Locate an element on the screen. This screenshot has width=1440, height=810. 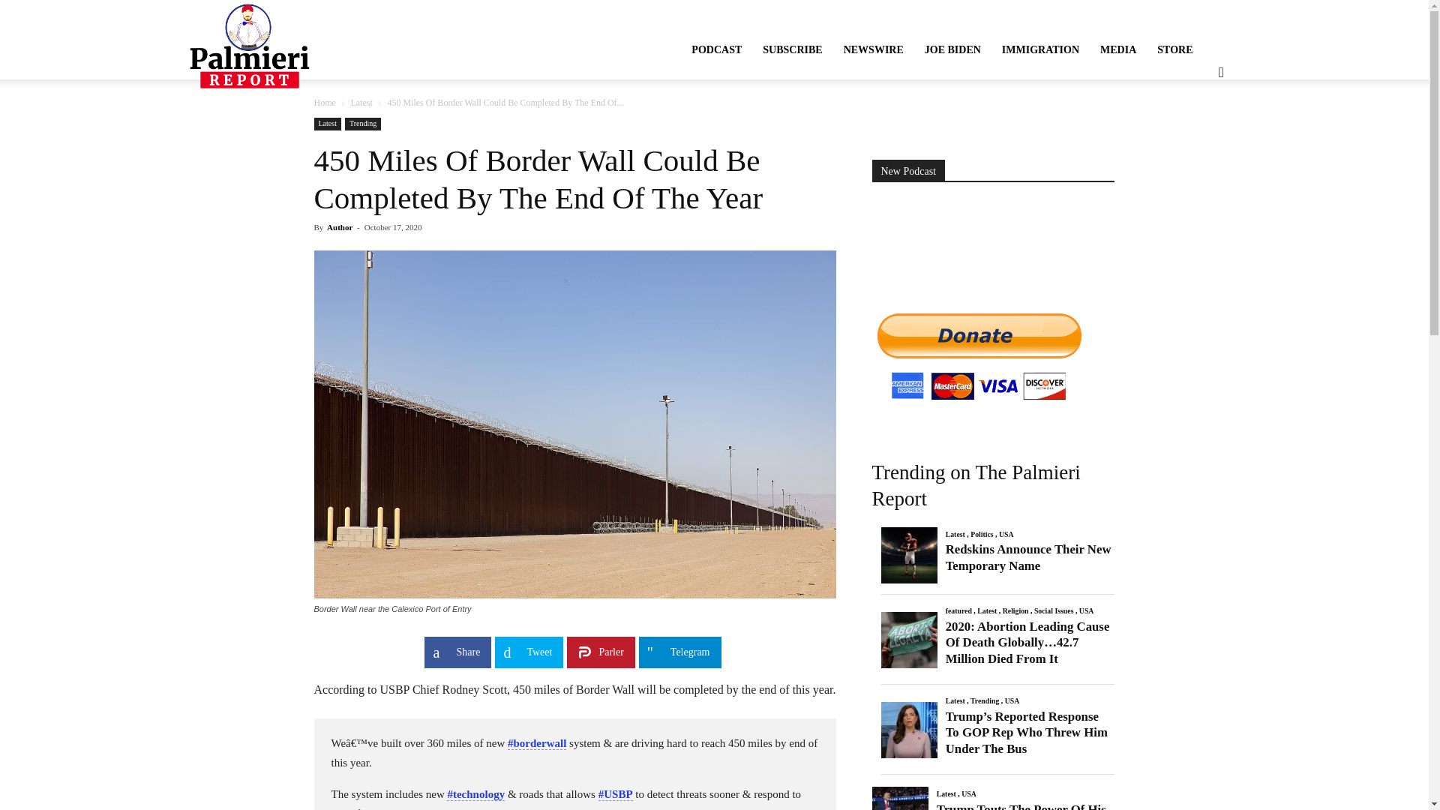
View all posts in Latest is located at coordinates (360, 102).